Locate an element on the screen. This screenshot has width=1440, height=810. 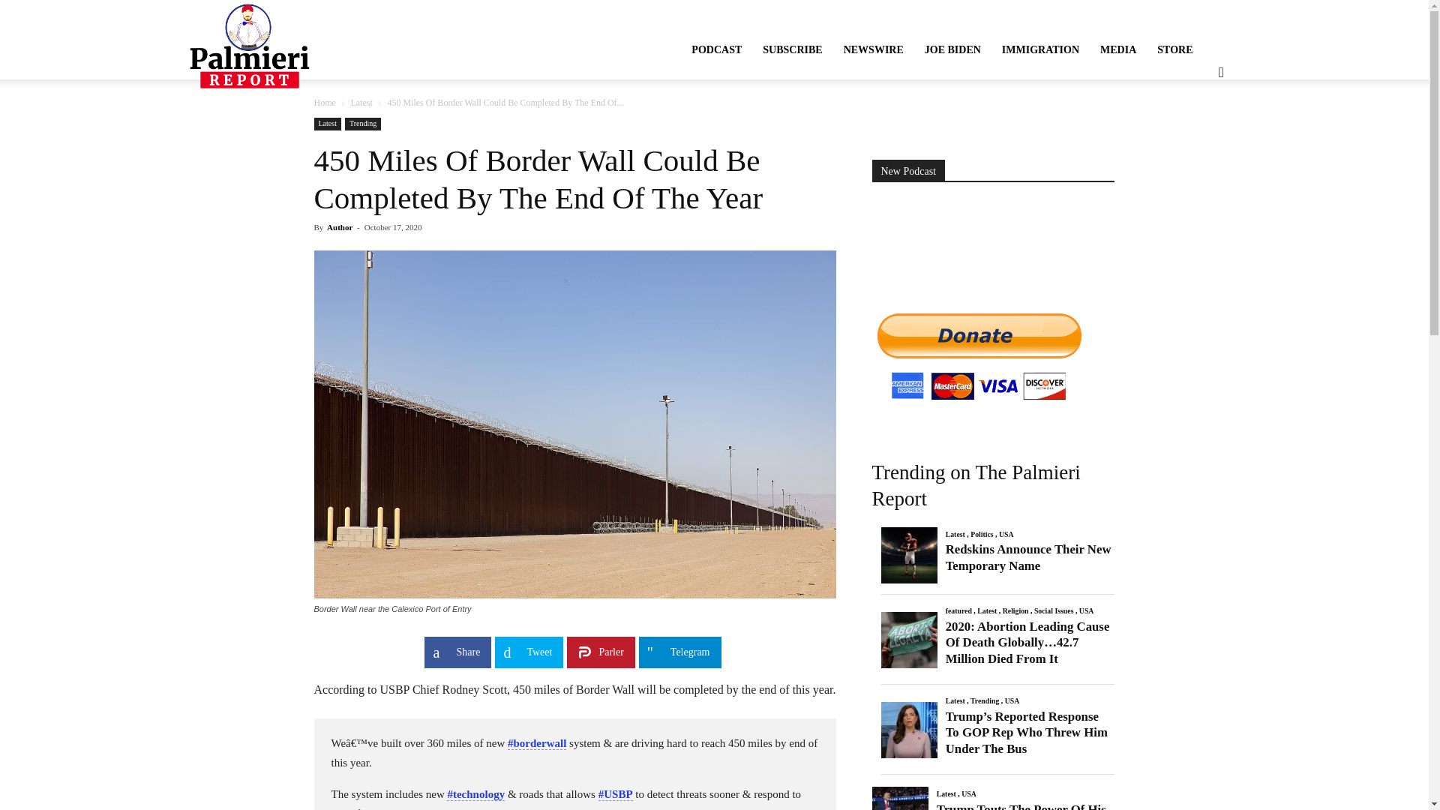
View all posts in Latest is located at coordinates (360, 102).